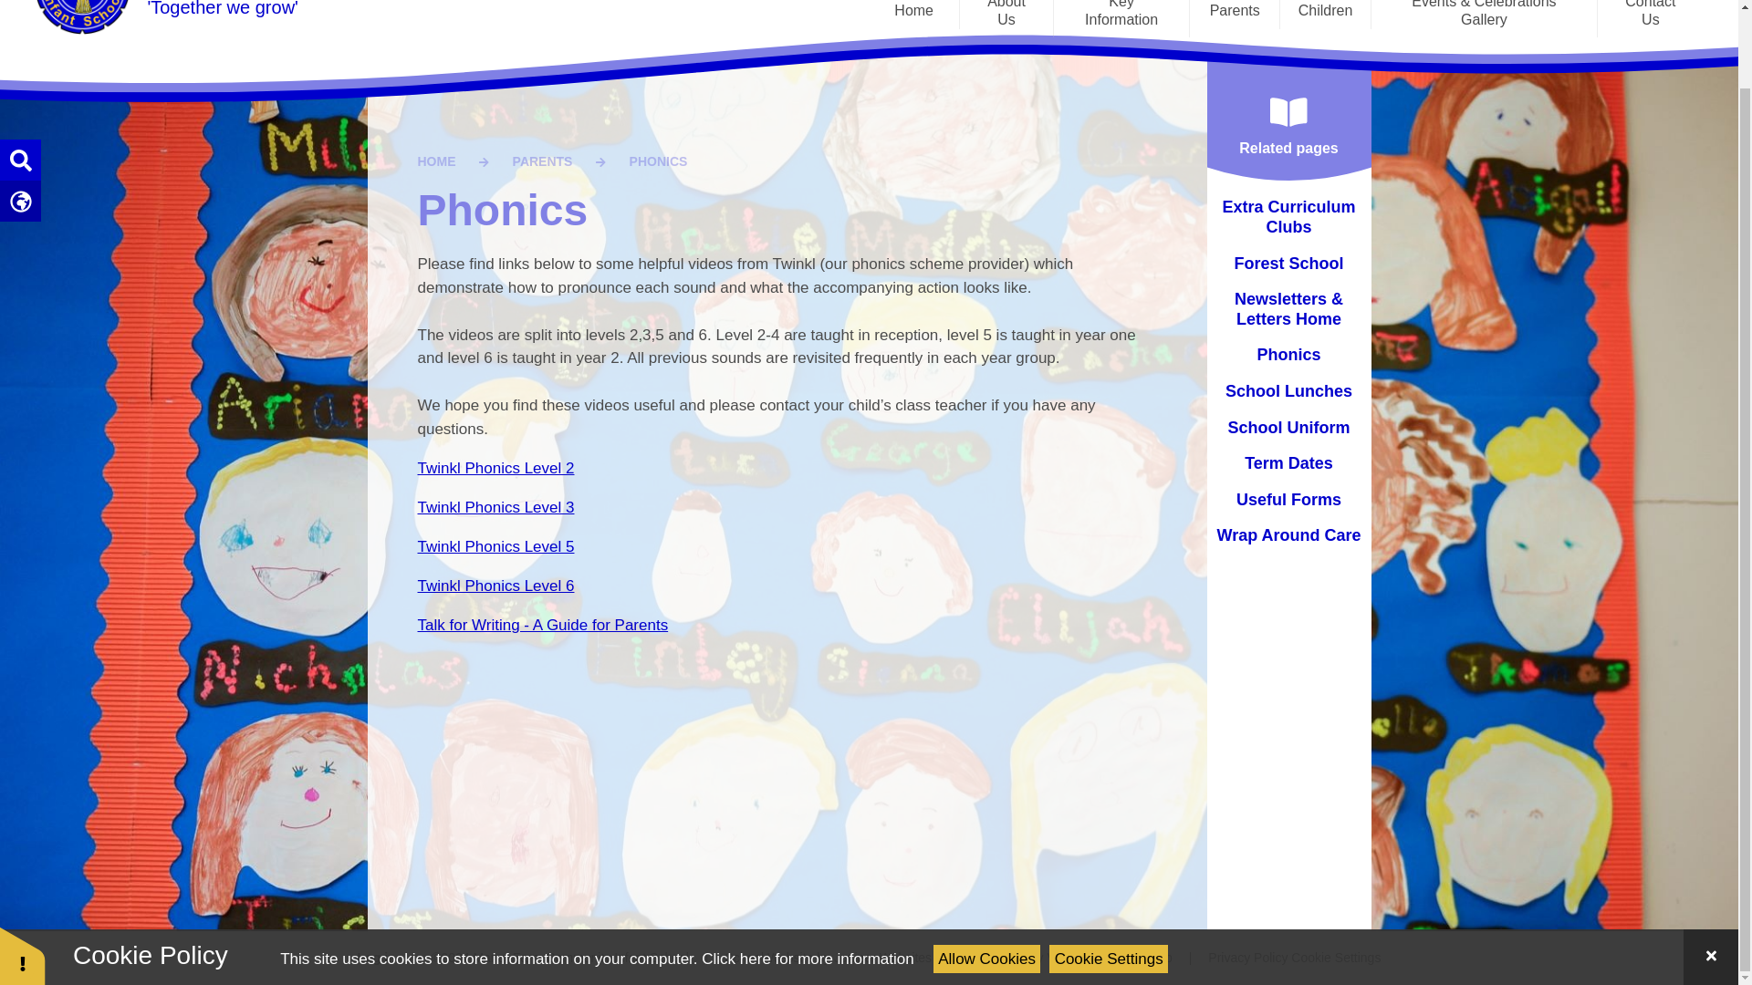 The height and width of the screenshot is (985, 1752). I want to click on Cookie Settings, so click(1336, 958).